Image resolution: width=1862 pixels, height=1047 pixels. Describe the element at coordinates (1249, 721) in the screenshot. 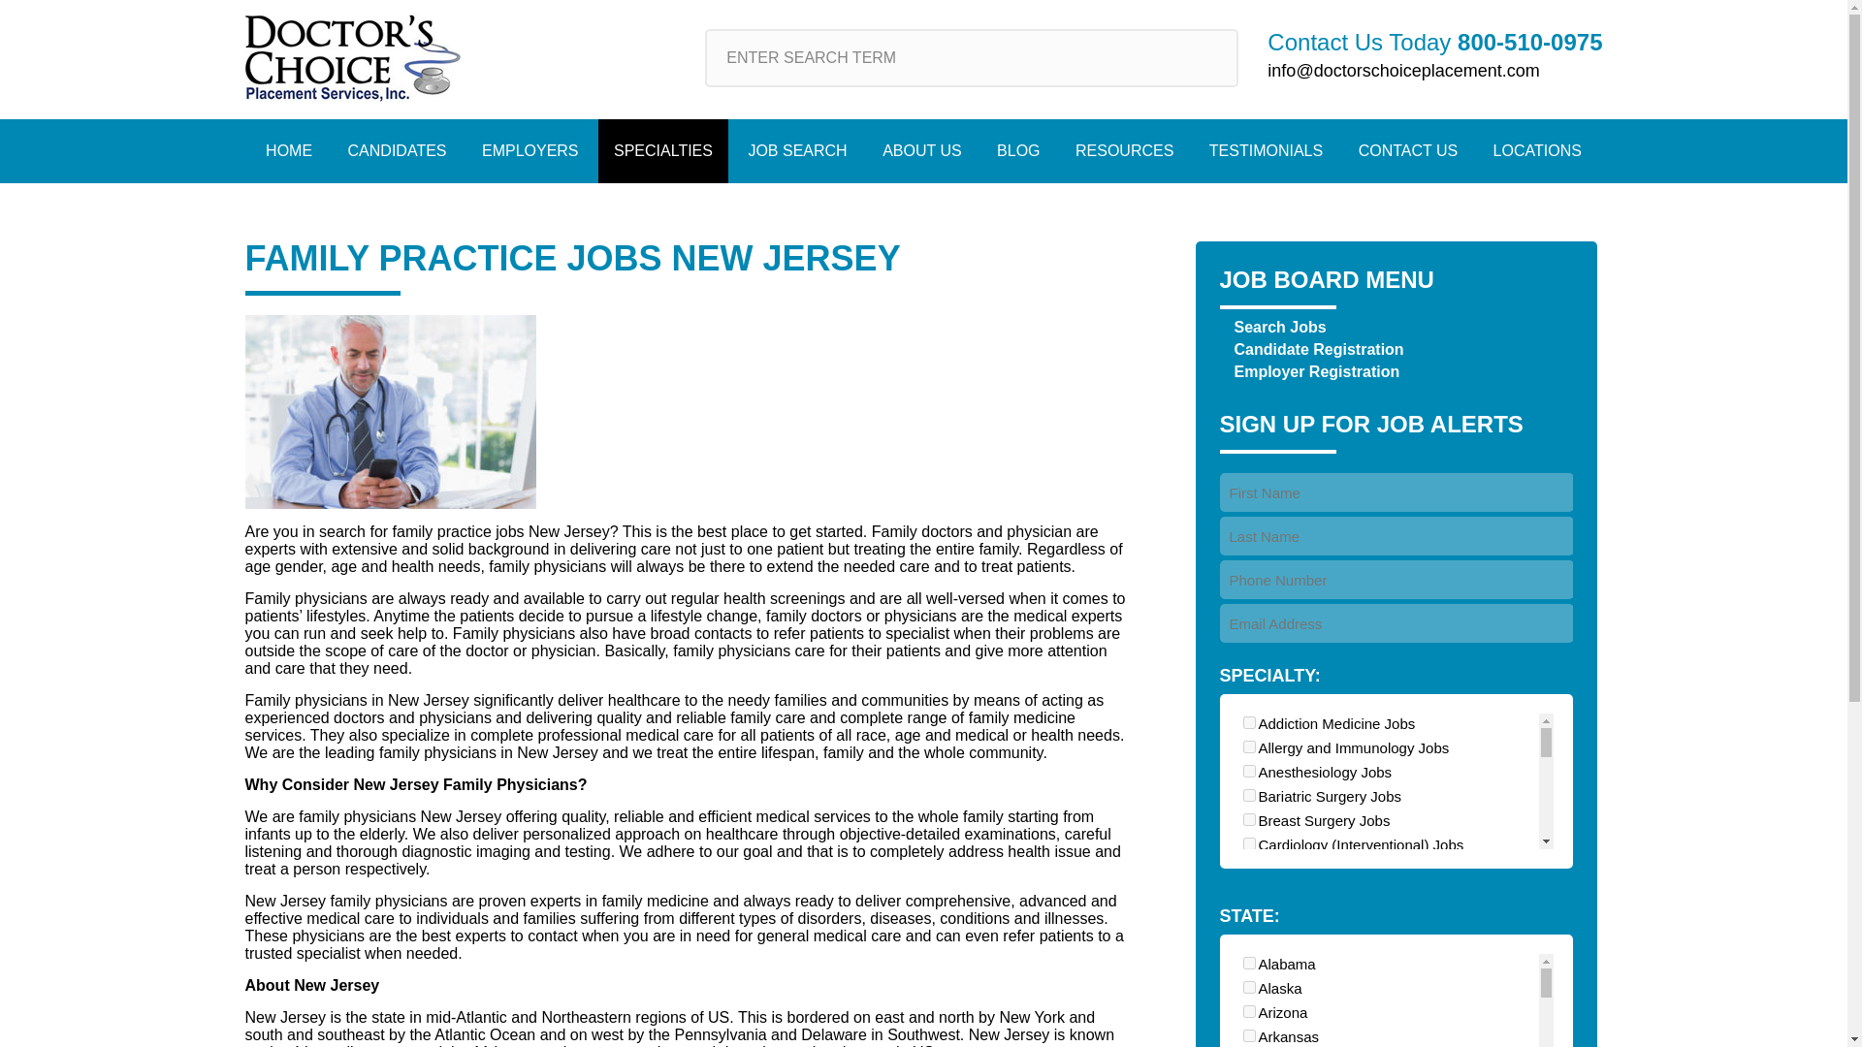

I see `77` at that location.